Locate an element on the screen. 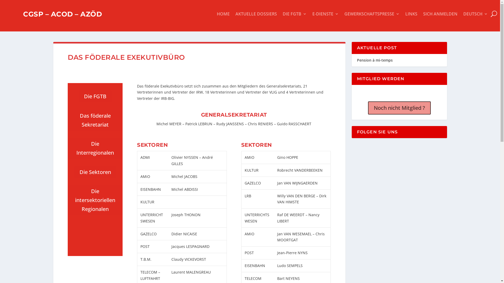  Die Sektoren is located at coordinates (95, 172).